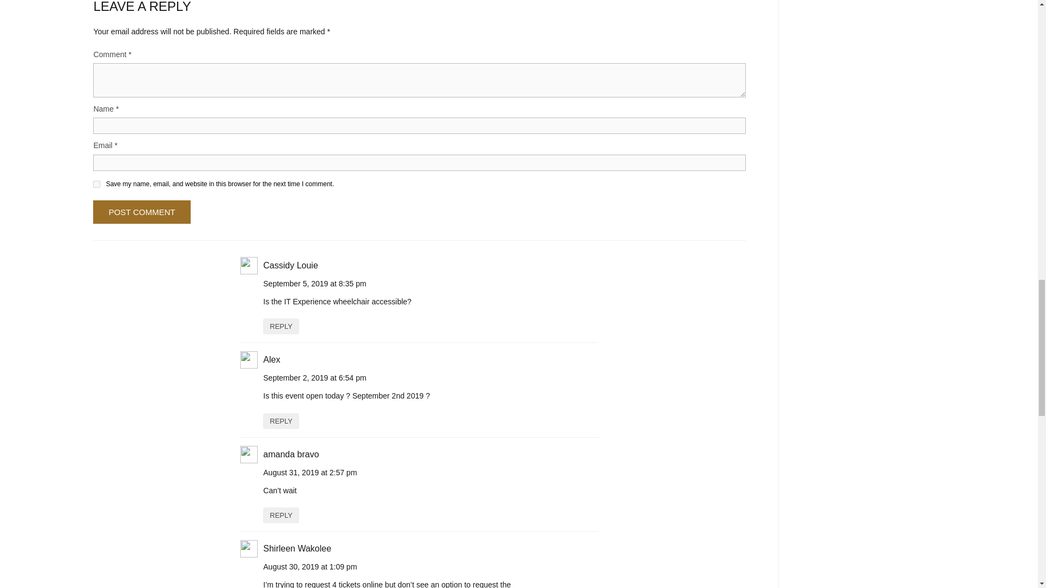  What do you see at coordinates (142, 212) in the screenshot?
I see `Post Comment` at bounding box center [142, 212].